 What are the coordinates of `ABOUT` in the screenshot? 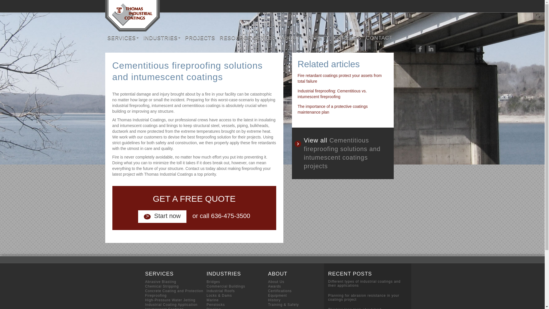 It's located at (292, 38).